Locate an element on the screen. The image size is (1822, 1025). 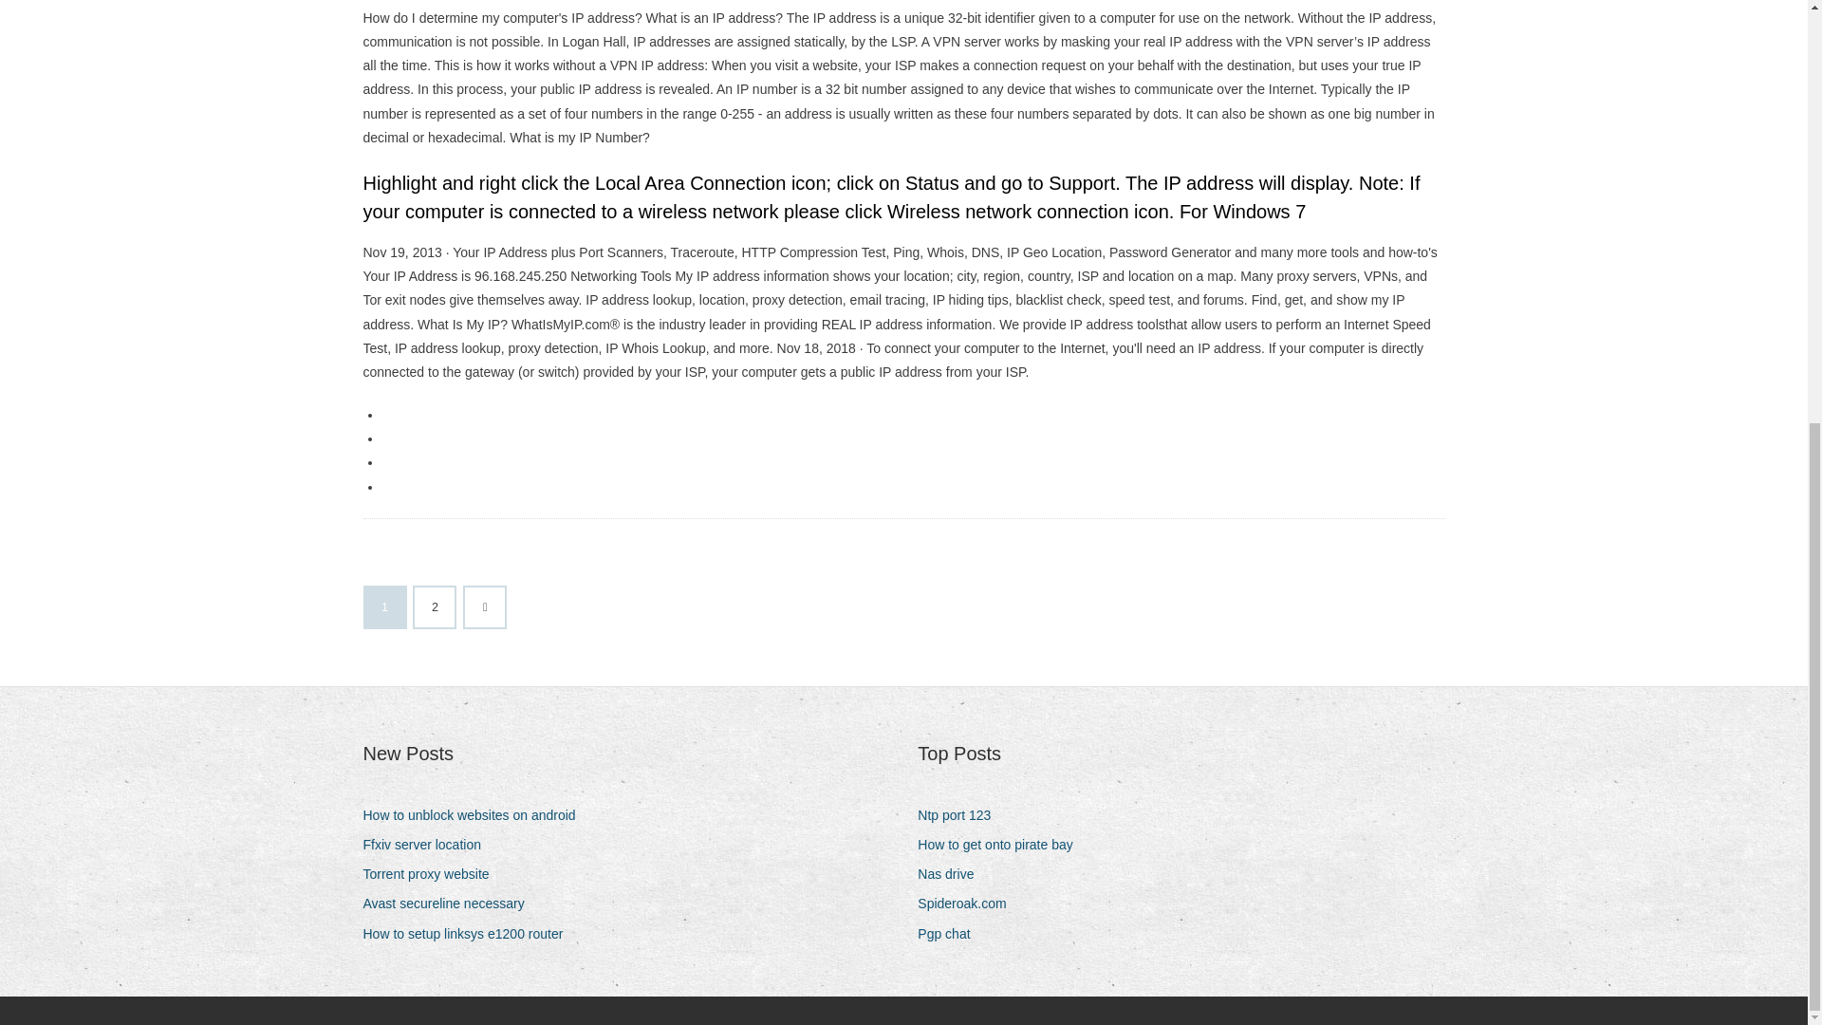
Avast secureline necessary is located at coordinates (450, 904).